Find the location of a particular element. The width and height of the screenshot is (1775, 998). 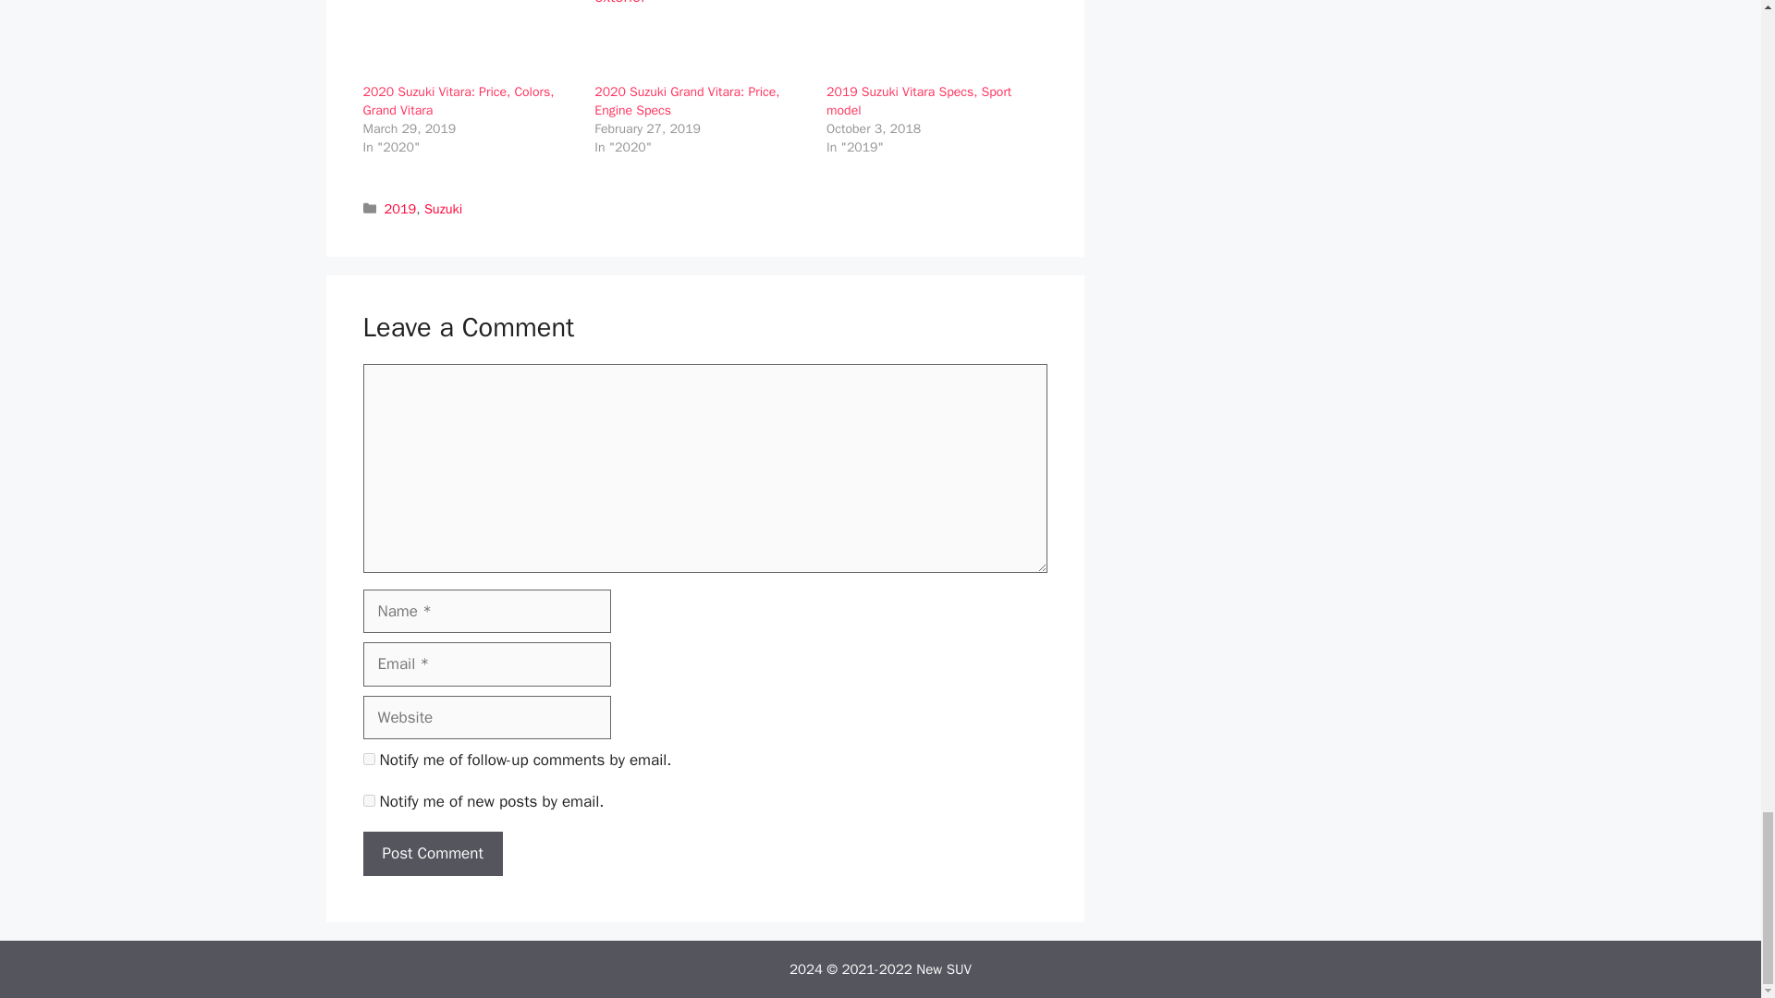

2020 Suzuki Grand Vitara: Price, Engine Specs is located at coordinates (701, 41).